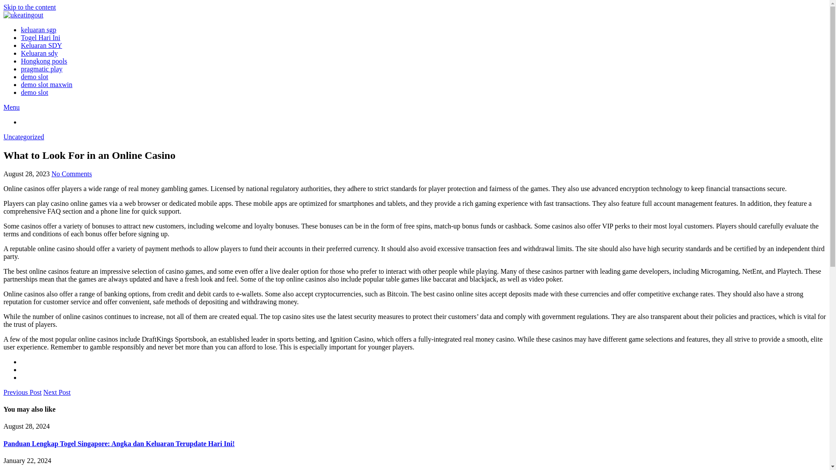 Image resolution: width=836 pixels, height=470 pixels. Describe the element at coordinates (23, 393) in the screenshot. I see `Previous Post` at that location.